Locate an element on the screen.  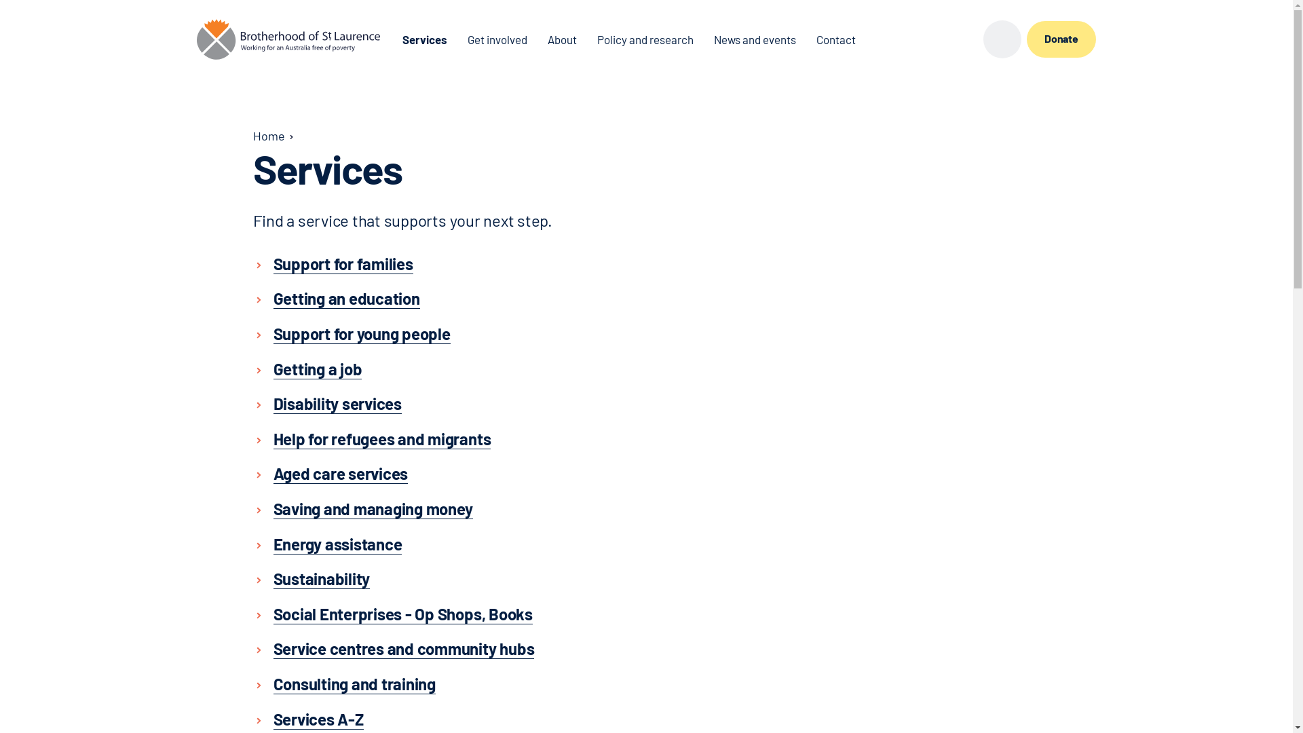
Social Enterprises - Op Shops, Books is located at coordinates (402, 614).